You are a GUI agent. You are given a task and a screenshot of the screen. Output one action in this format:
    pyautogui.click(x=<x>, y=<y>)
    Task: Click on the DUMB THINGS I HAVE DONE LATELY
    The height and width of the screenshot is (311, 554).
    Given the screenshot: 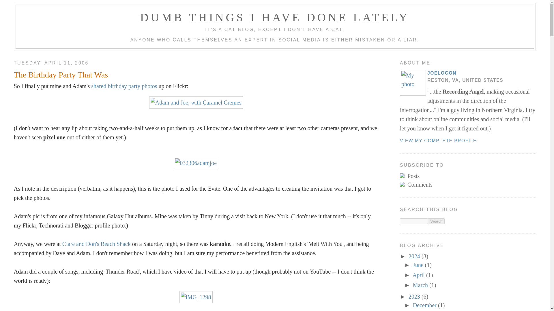 What is the action you would take?
    pyautogui.click(x=275, y=17)
    